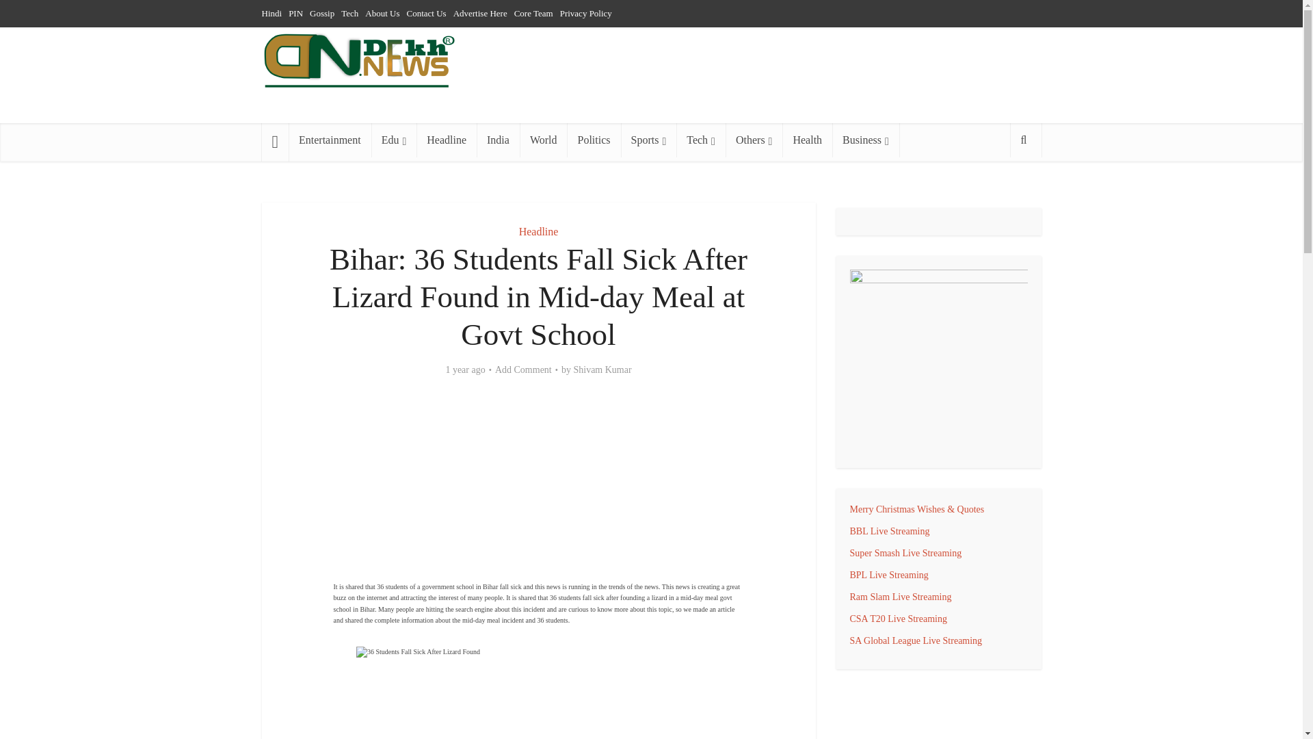 This screenshot has height=739, width=1313. What do you see at coordinates (322, 13) in the screenshot?
I see `Gossip` at bounding box center [322, 13].